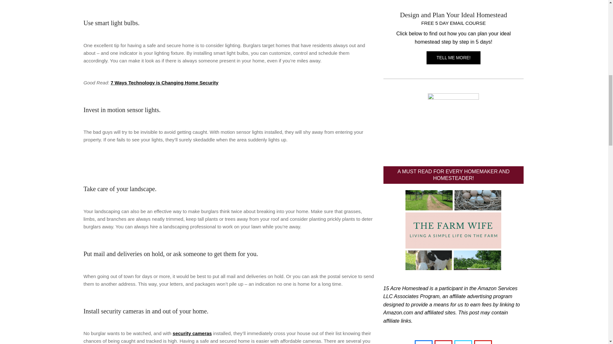 This screenshot has width=613, height=344. What do you see at coordinates (165, 82) in the screenshot?
I see `7 Ways Technology is Changing Home Security` at bounding box center [165, 82].